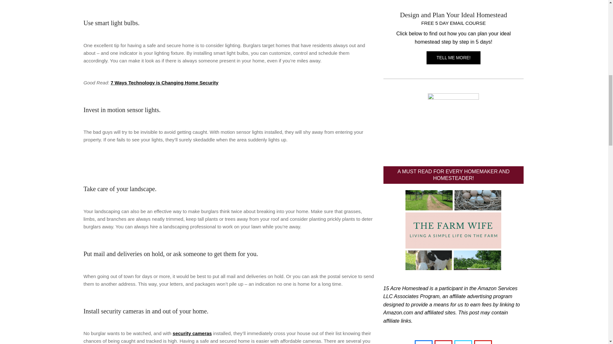 This screenshot has width=613, height=344. What do you see at coordinates (165, 82) in the screenshot?
I see `7 Ways Technology is Changing Home Security` at bounding box center [165, 82].